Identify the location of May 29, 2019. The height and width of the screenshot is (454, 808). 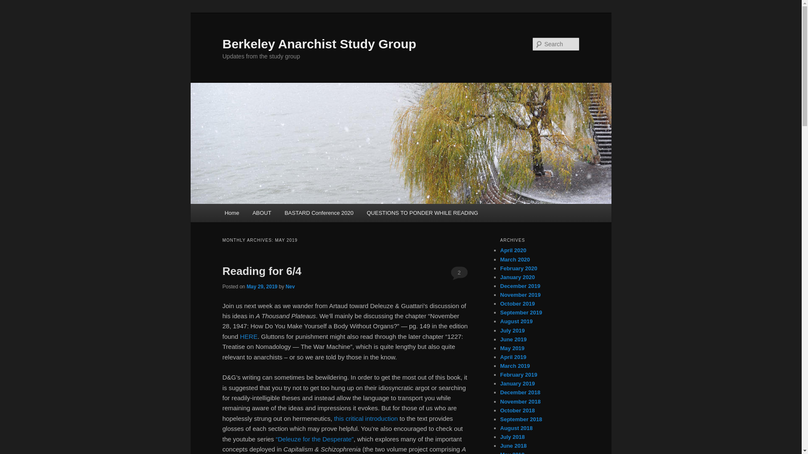
(262, 287).